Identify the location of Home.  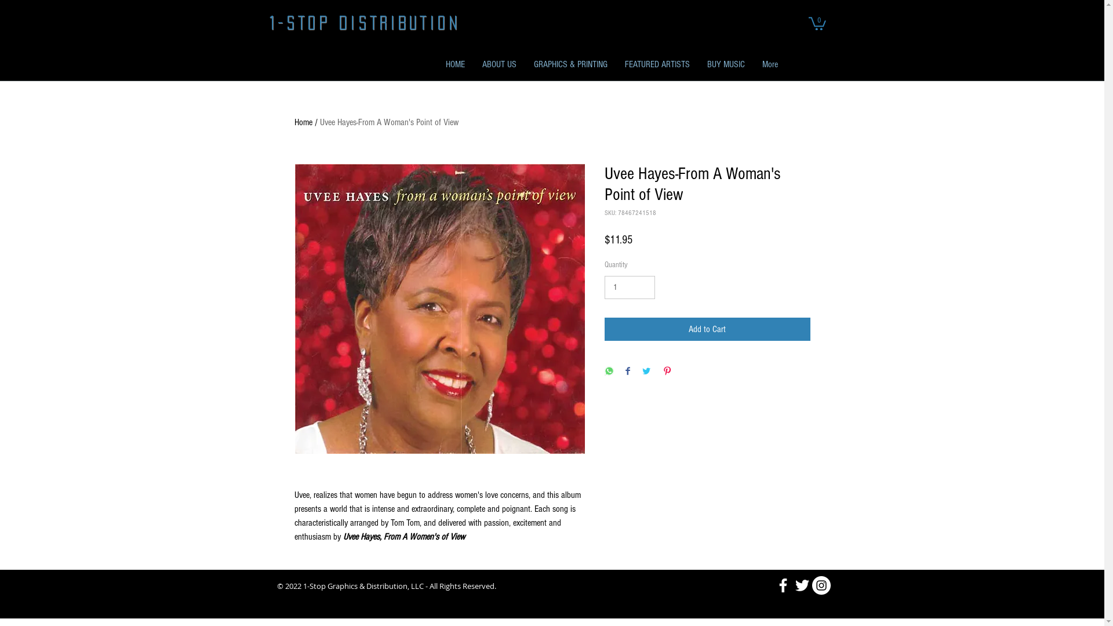
(304, 122).